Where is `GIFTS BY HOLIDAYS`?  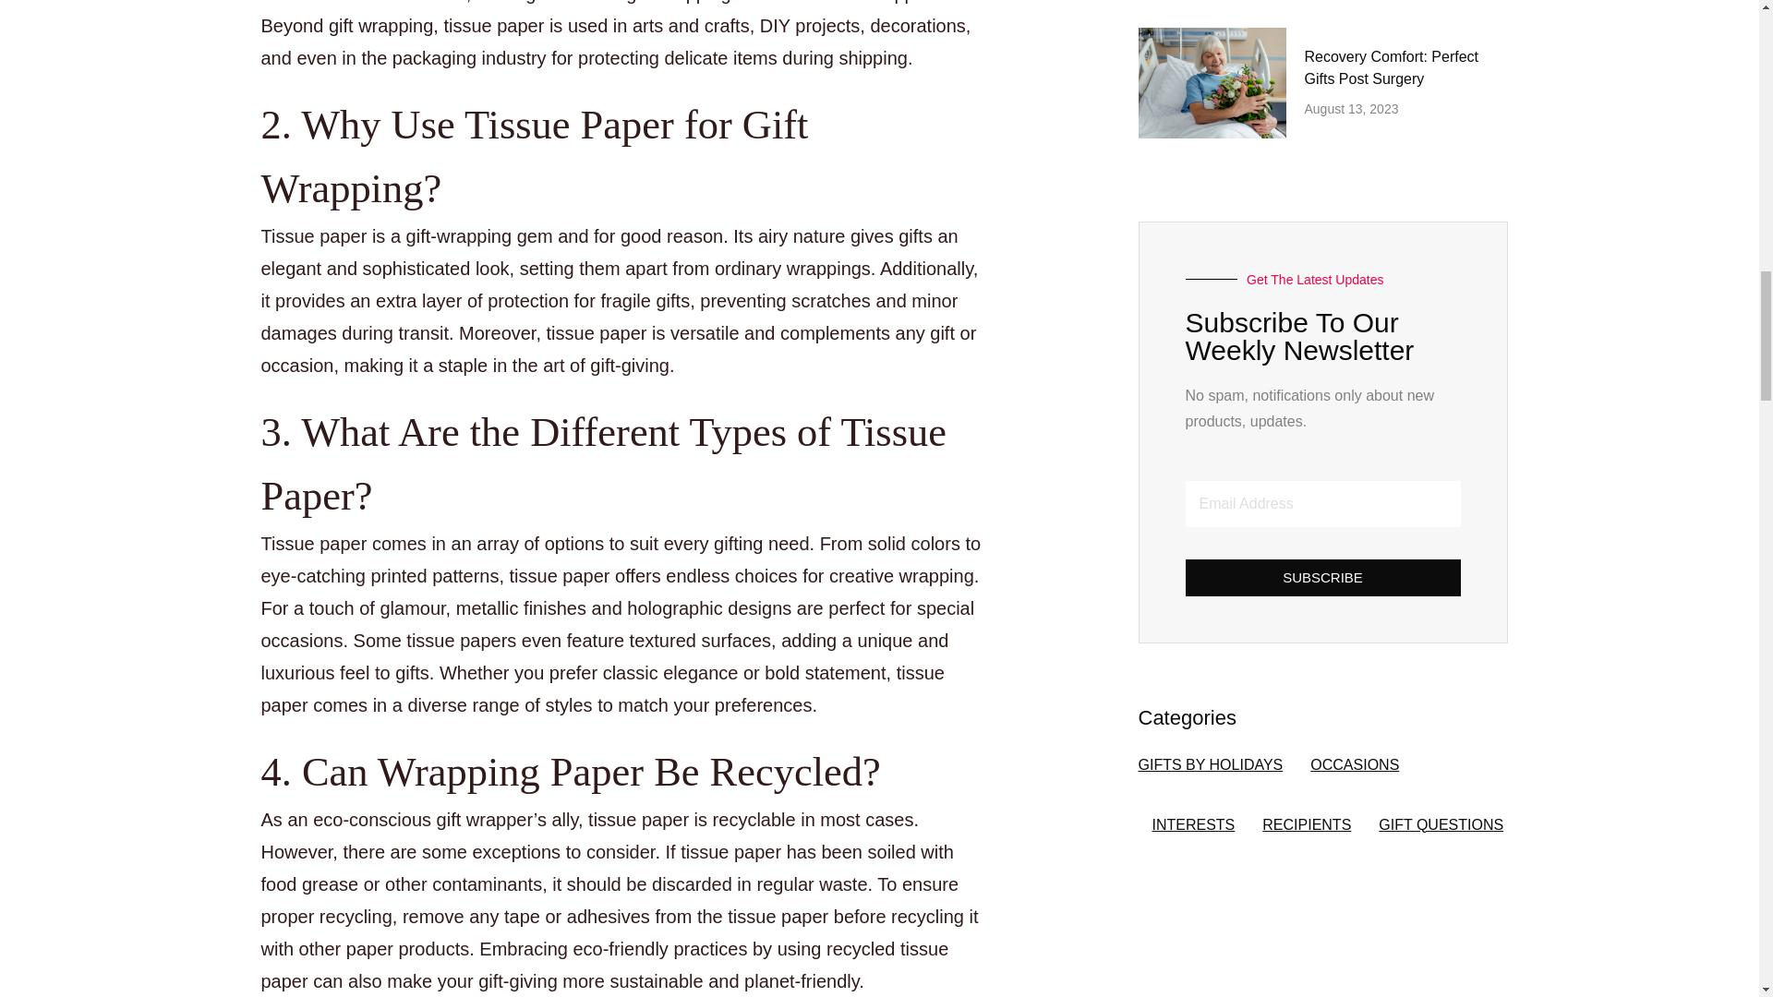
GIFTS BY HOLIDAYS is located at coordinates (1210, 764).